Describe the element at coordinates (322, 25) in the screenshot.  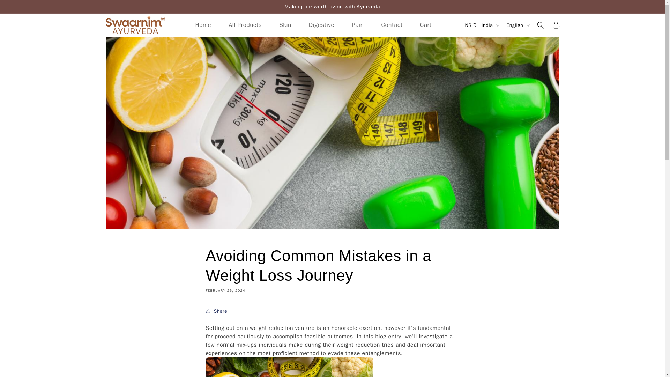
I see `Digestive` at that location.